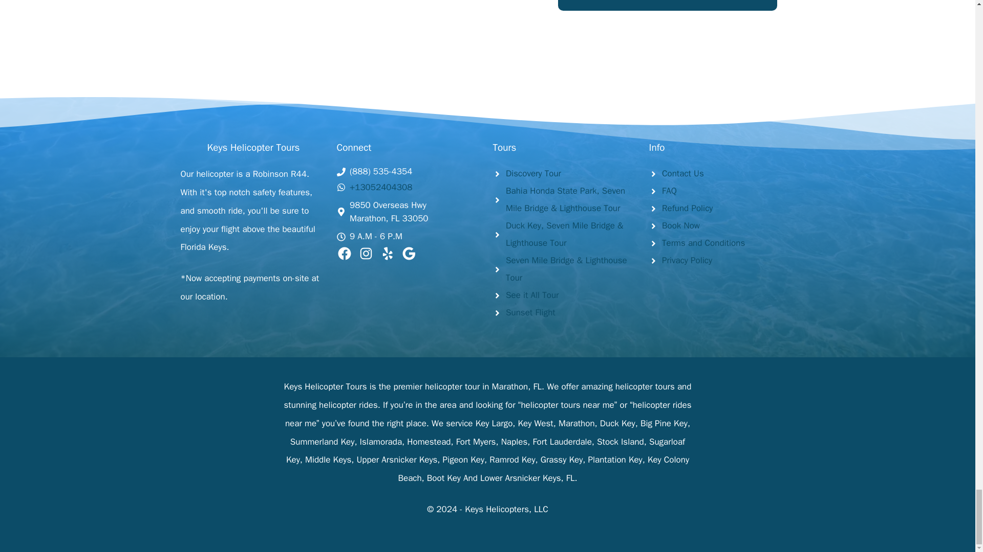  What do you see at coordinates (703, 243) in the screenshot?
I see `Terms and Conditions` at bounding box center [703, 243].